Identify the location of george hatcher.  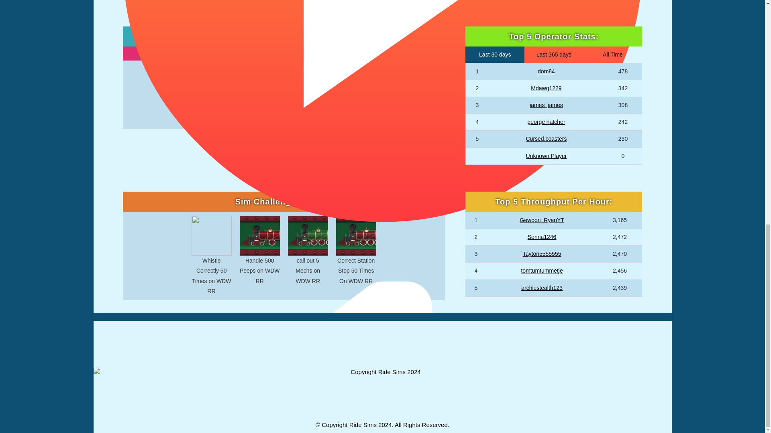
(546, 122).